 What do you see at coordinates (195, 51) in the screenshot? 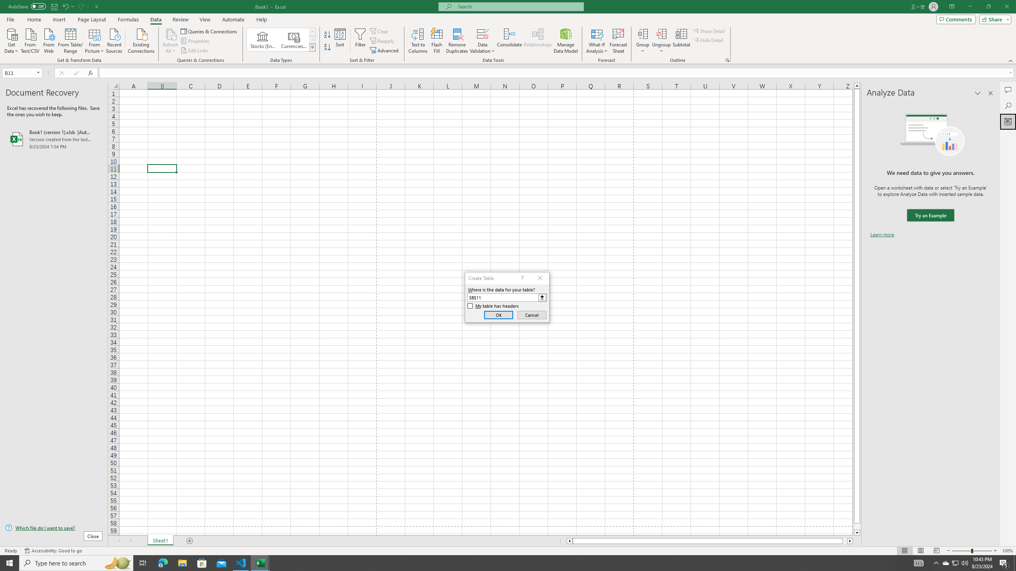
I see `Edit Links` at bounding box center [195, 51].